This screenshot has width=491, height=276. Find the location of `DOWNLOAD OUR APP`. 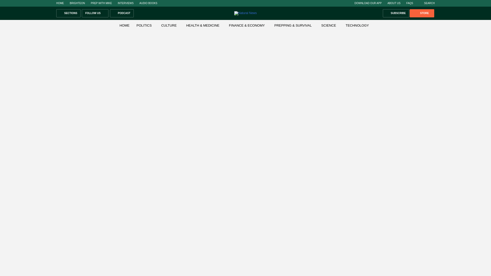

DOWNLOAD OUR APP is located at coordinates (368, 3).